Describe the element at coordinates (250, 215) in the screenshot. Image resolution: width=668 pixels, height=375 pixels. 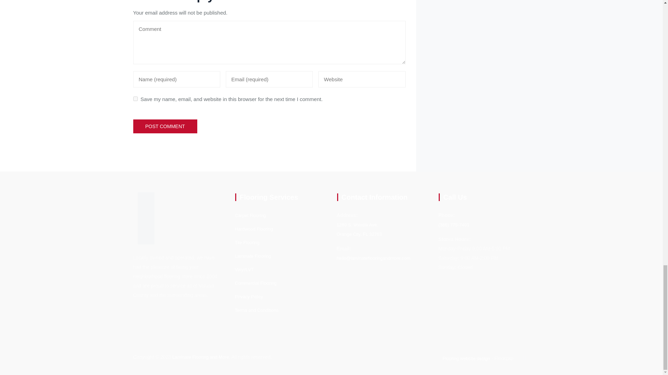
I see `Carpet Flooring` at that location.